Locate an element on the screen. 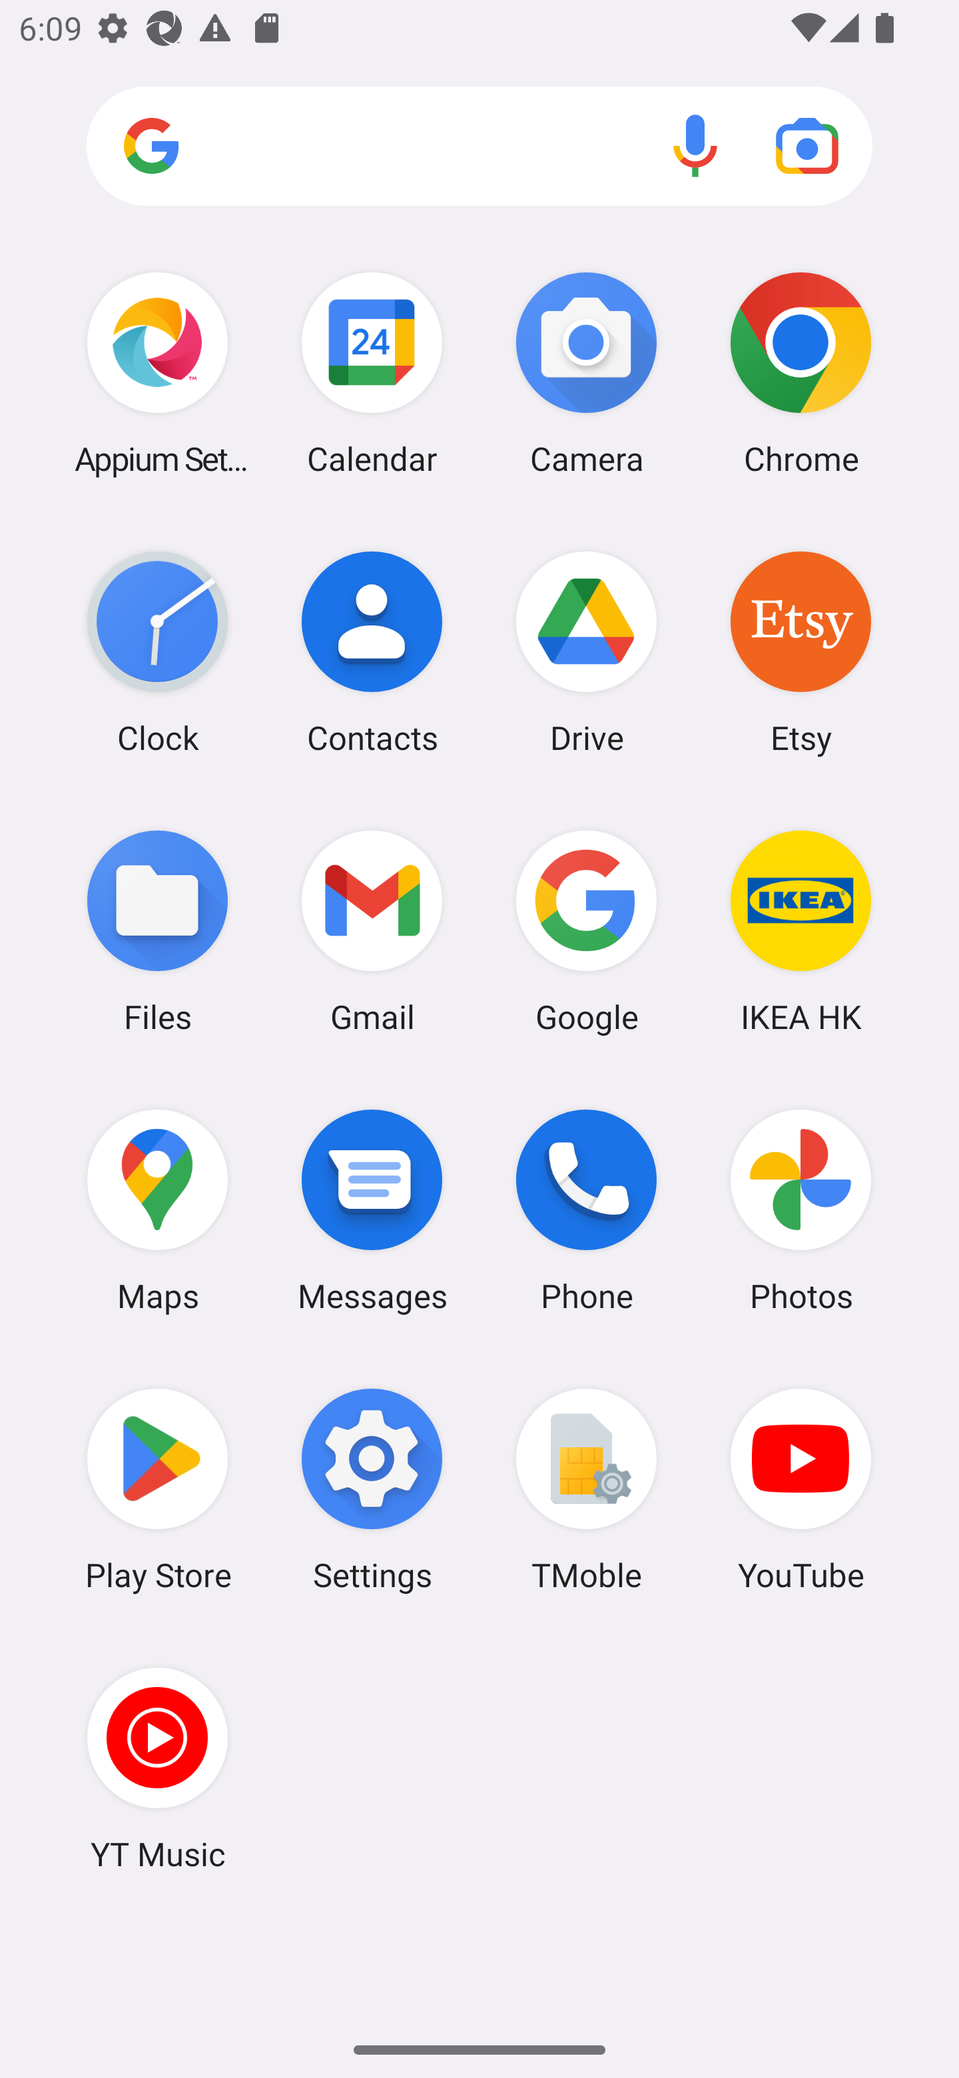  Google is located at coordinates (587, 930).